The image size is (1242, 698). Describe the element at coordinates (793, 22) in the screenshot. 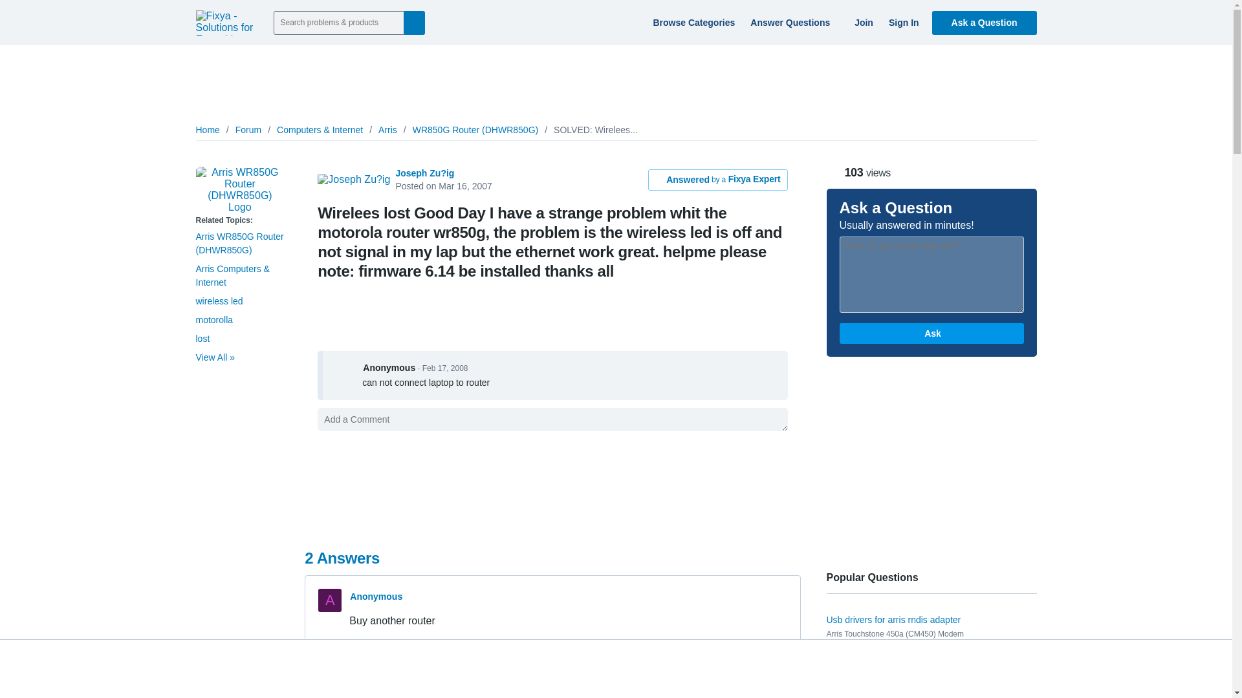

I see `Answer Questions` at that location.